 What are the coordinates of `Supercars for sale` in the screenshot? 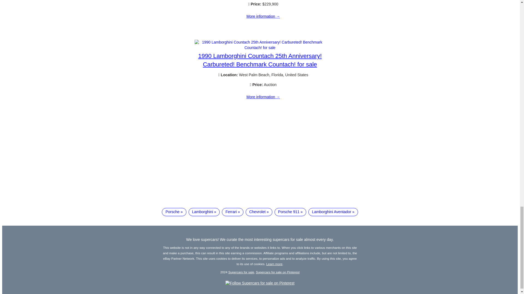 It's located at (241, 272).